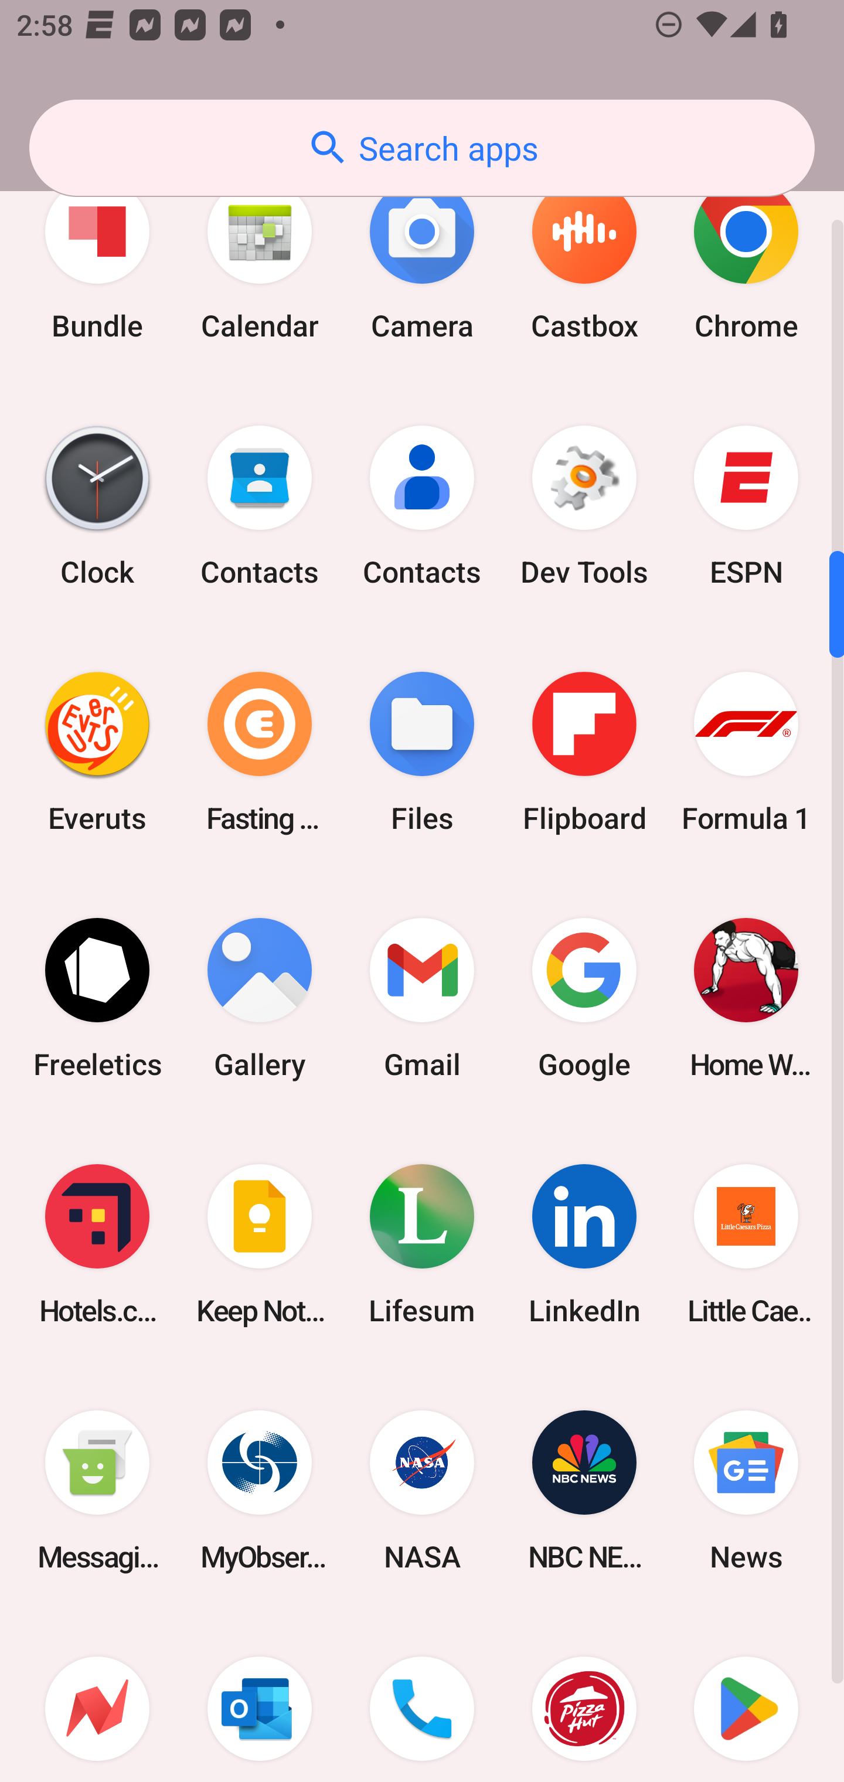 The image size is (844, 1782). What do you see at coordinates (746, 1698) in the screenshot?
I see `Play Store` at bounding box center [746, 1698].